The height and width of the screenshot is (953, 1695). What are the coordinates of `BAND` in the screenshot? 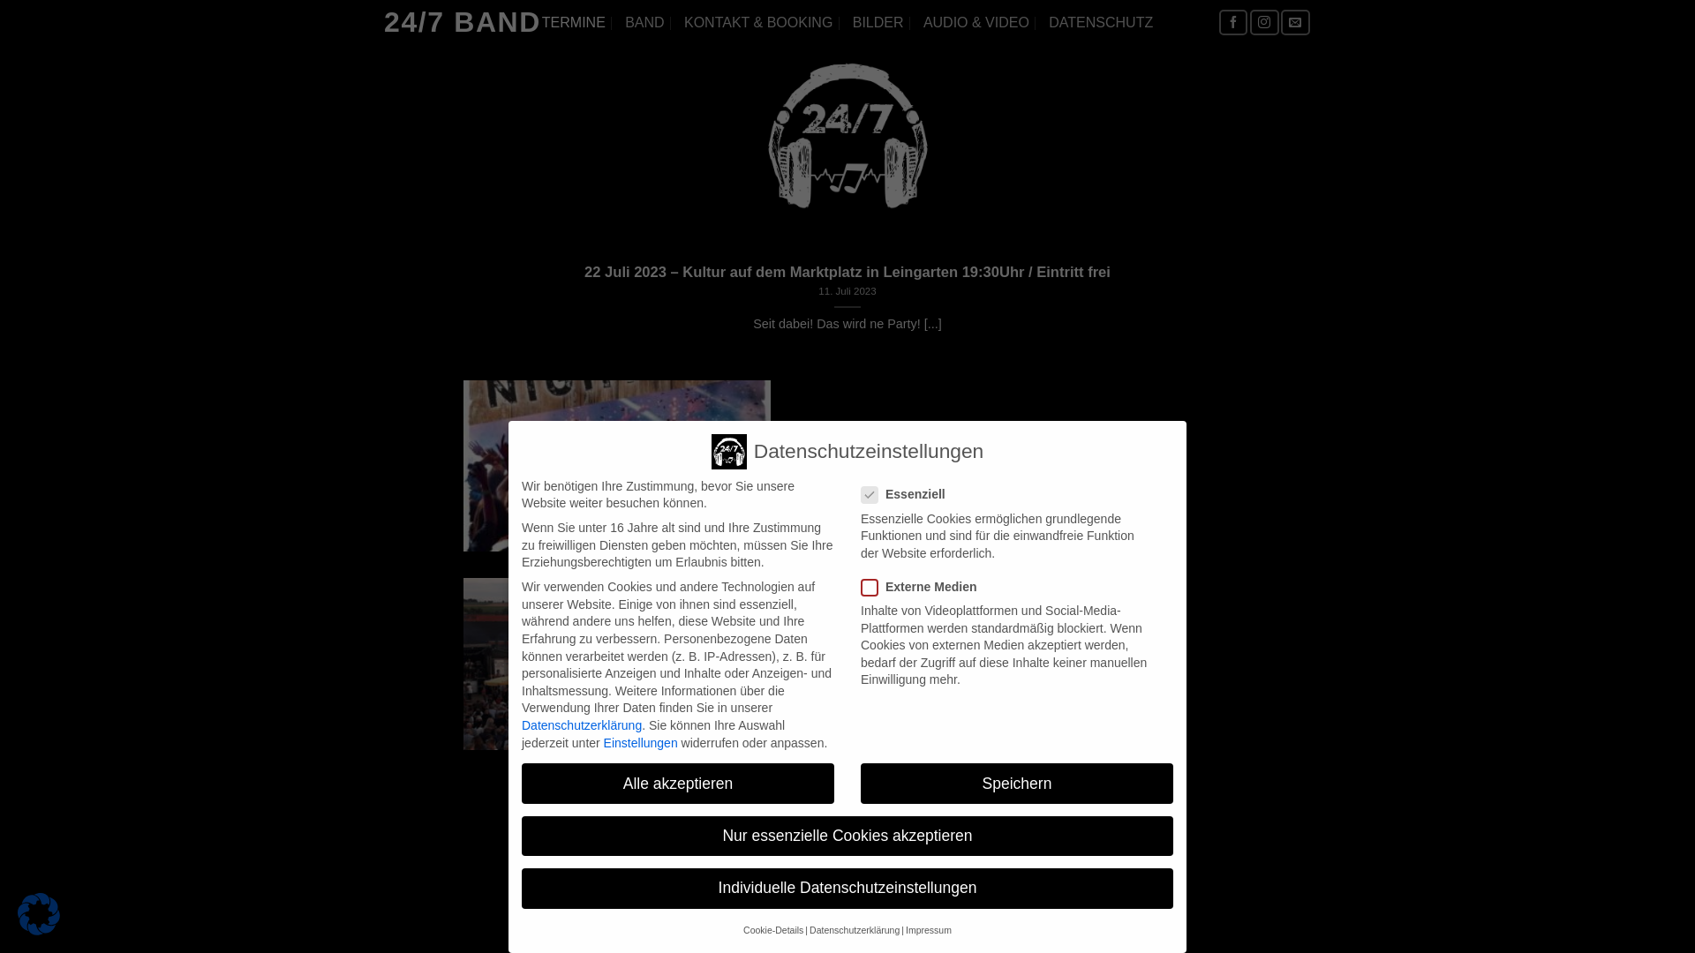 It's located at (644, 23).